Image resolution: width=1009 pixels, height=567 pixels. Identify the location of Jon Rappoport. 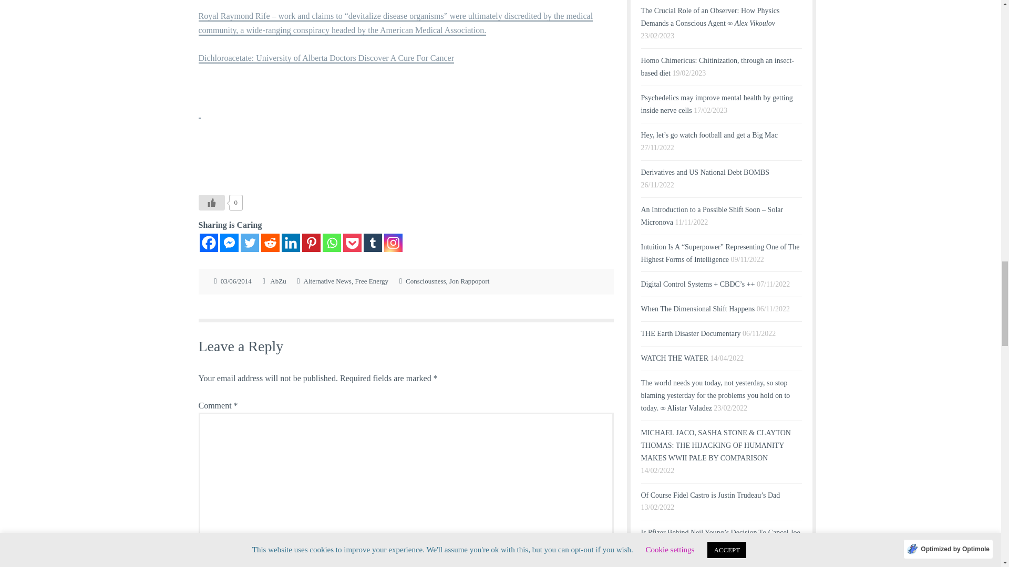
(469, 281).